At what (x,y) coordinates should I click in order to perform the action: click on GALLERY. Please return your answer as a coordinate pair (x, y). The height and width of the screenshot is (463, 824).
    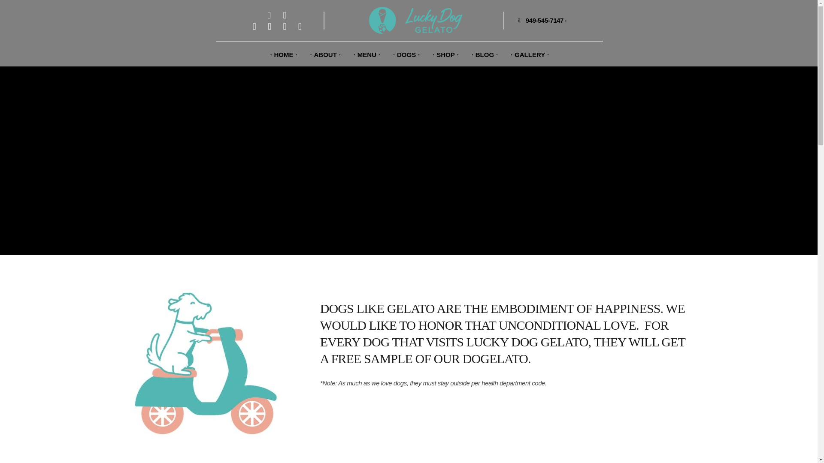
    Looking at the image, I should click on (530, 54).